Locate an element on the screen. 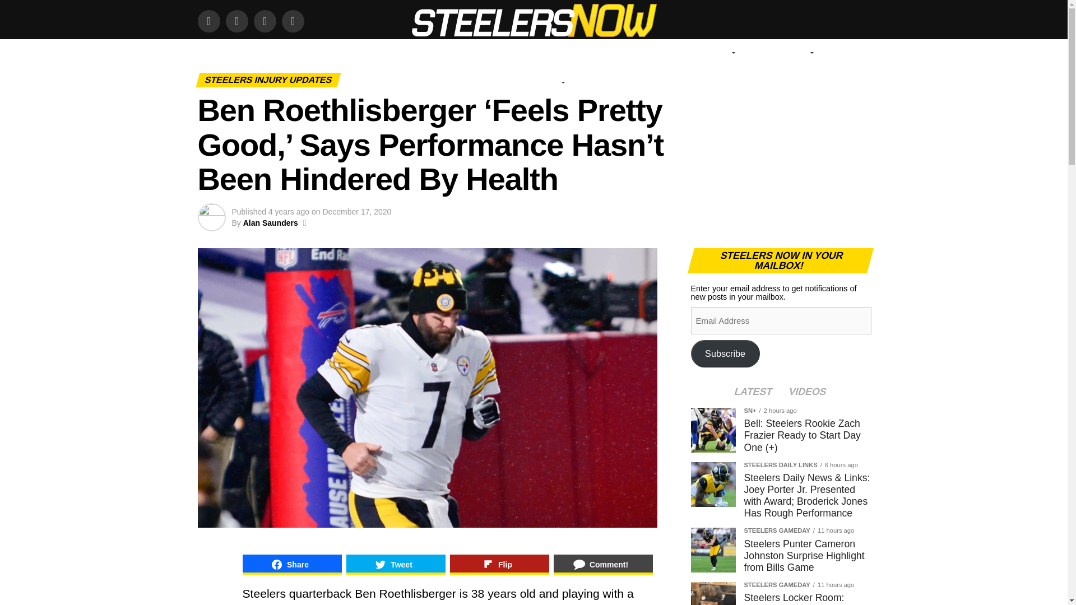  Share on Comment! is located at coordinates (603, 565).